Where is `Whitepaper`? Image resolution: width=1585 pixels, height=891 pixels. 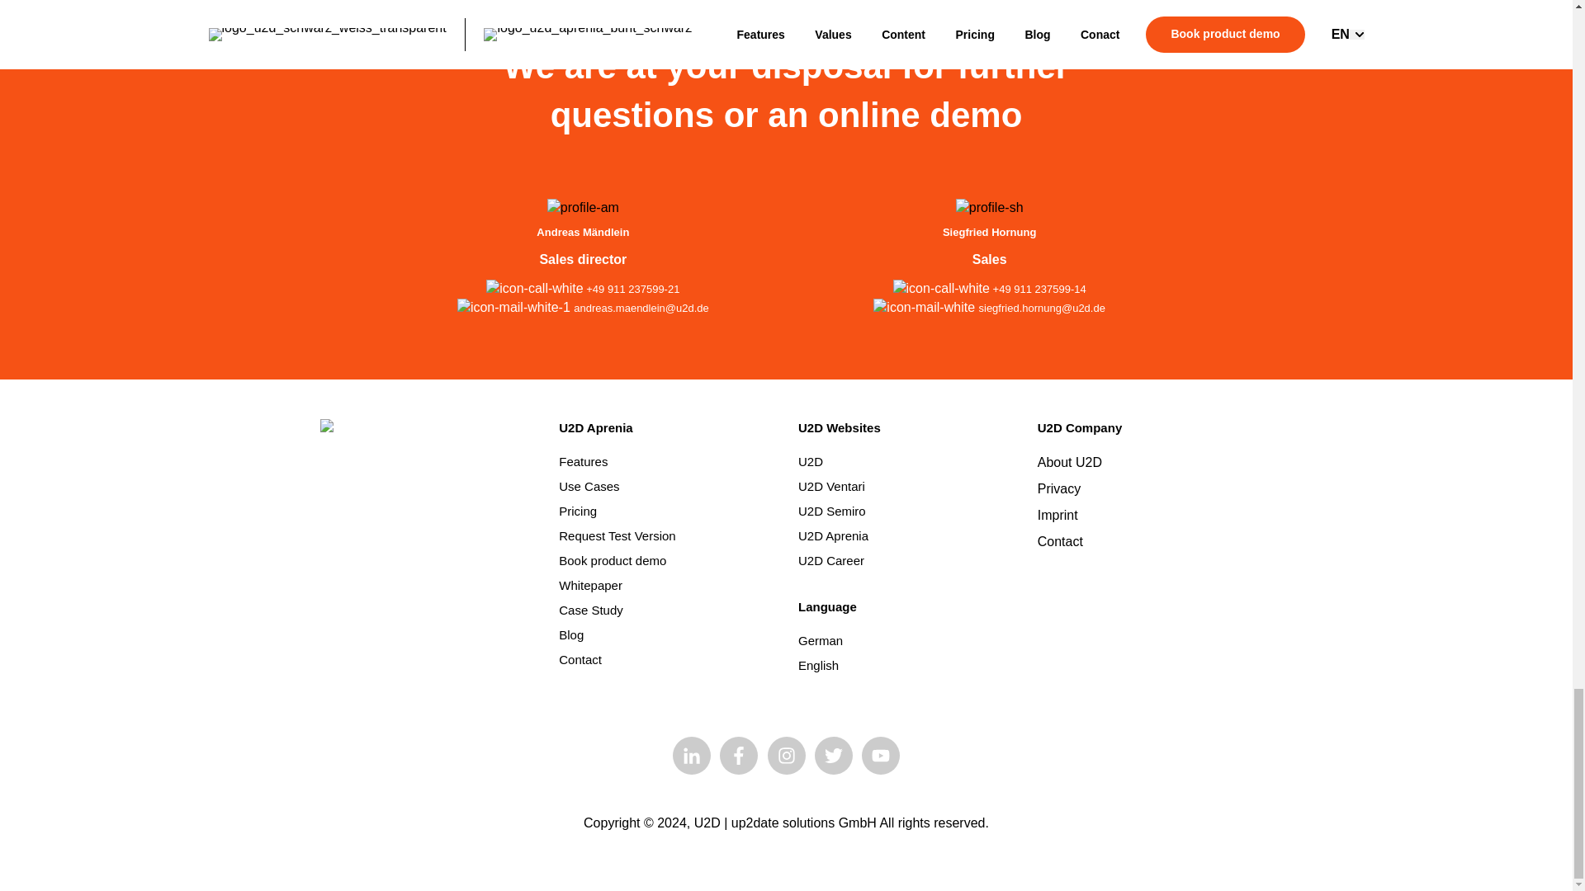
Whitepaper is located at coordinates (591, 585).